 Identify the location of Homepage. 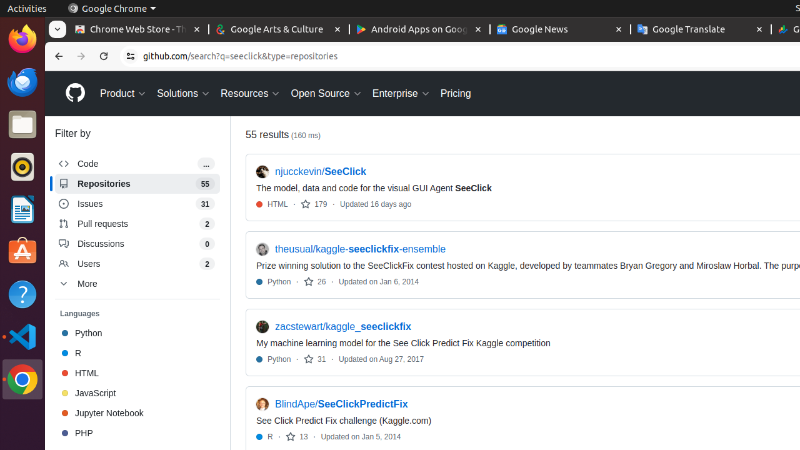
(75, 94).